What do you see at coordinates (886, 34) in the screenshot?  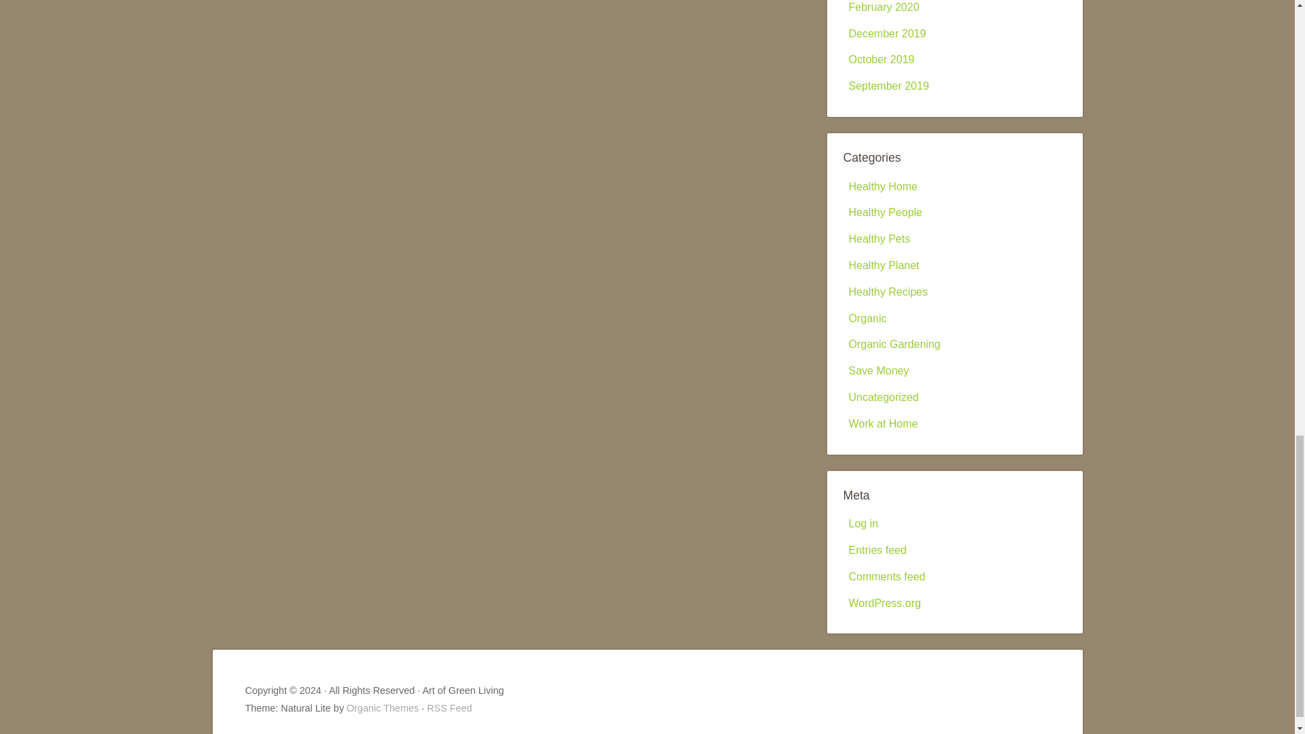 I see `December 2019` at bounding box center [886, 34].